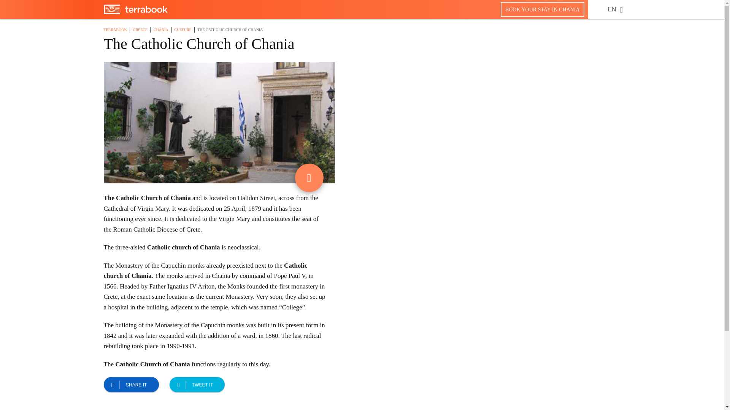  What do you see at coordinates (197, 384) in the screenshot?
I see `TWEET IT` at bounding box center [197, 384].